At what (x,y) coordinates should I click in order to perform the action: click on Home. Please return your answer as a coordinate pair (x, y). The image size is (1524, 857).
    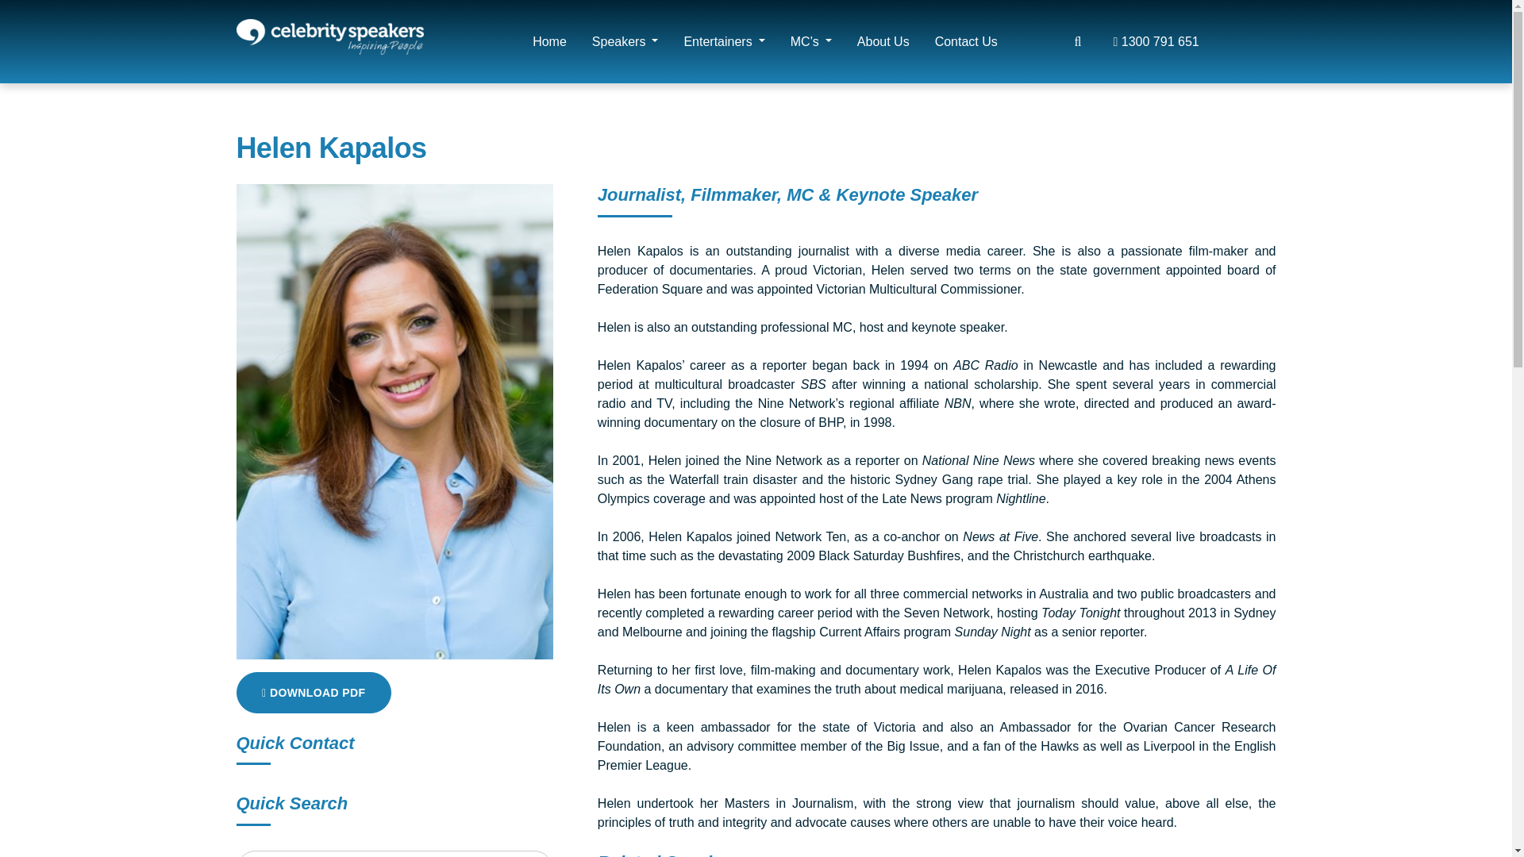
    Looking at the image, I should click on (549, 41).